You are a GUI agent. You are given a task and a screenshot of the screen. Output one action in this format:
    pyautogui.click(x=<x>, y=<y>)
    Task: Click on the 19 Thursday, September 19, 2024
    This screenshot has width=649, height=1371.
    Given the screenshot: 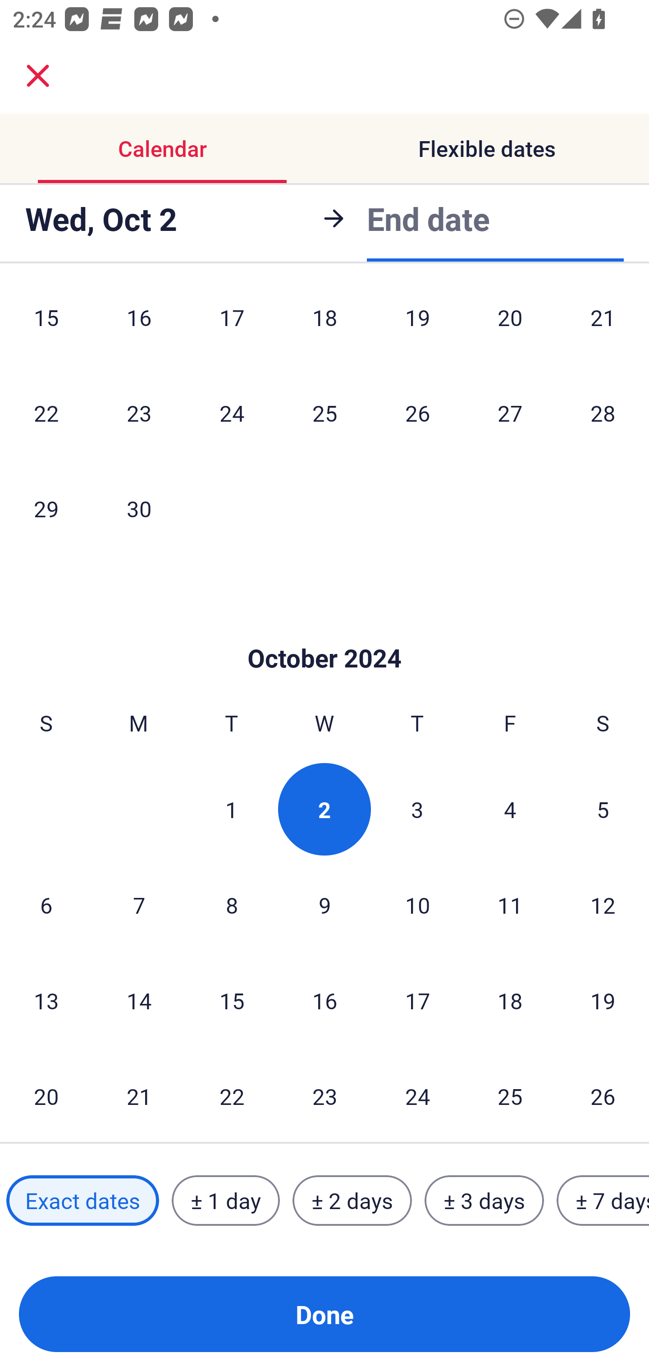 What is the action you would take?
    pyautogui.click(x=417, y=326)
    